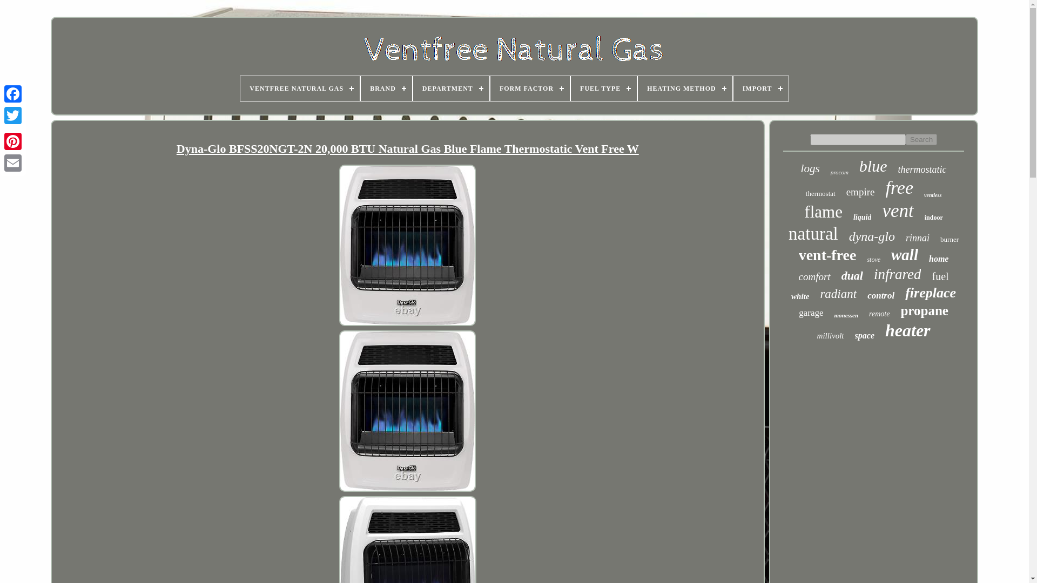  Describe the element at coordinates (13, 116) in the screenshot. I see `Twitter` at that location.